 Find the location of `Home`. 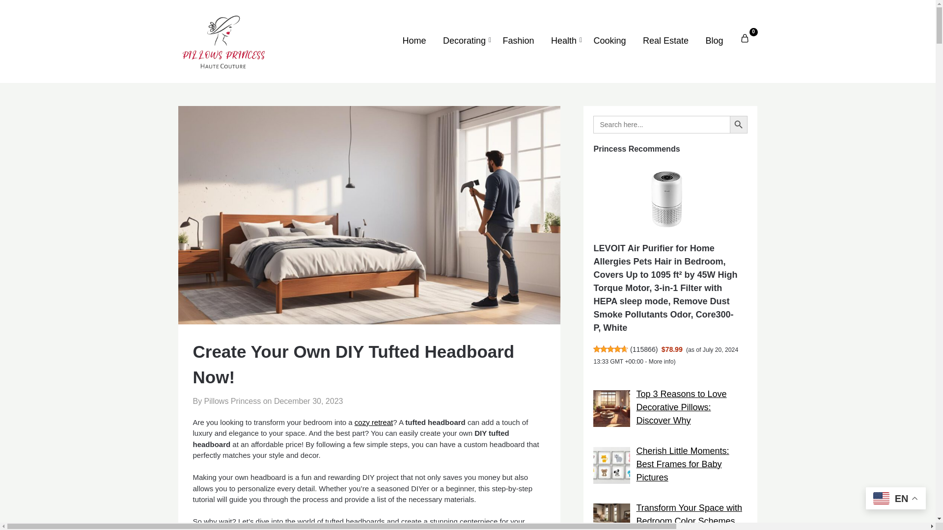

Home is located at coordinates (414, 41).